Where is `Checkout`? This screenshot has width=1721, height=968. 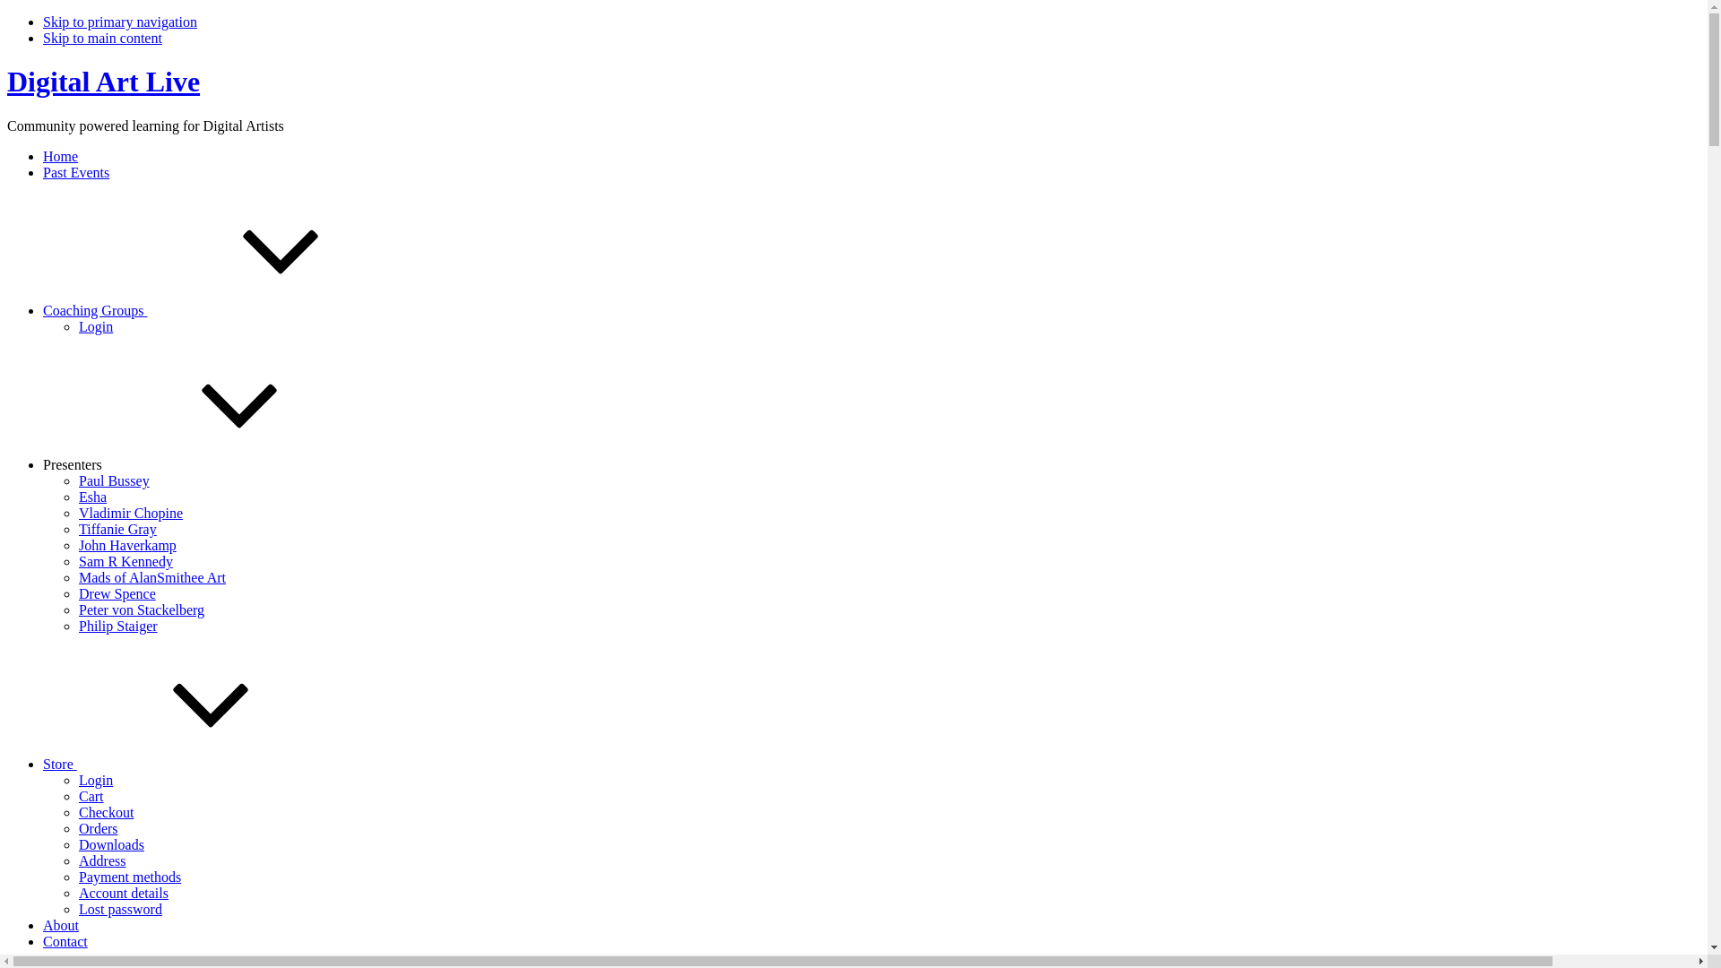 Checkout is located at coordinates (106, 812).